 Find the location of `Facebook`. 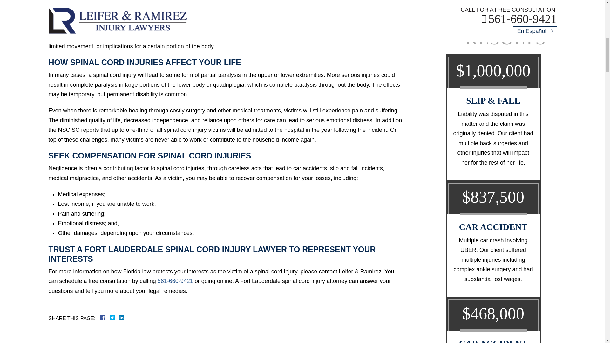

Facebook is located at coordinates (110, 318).